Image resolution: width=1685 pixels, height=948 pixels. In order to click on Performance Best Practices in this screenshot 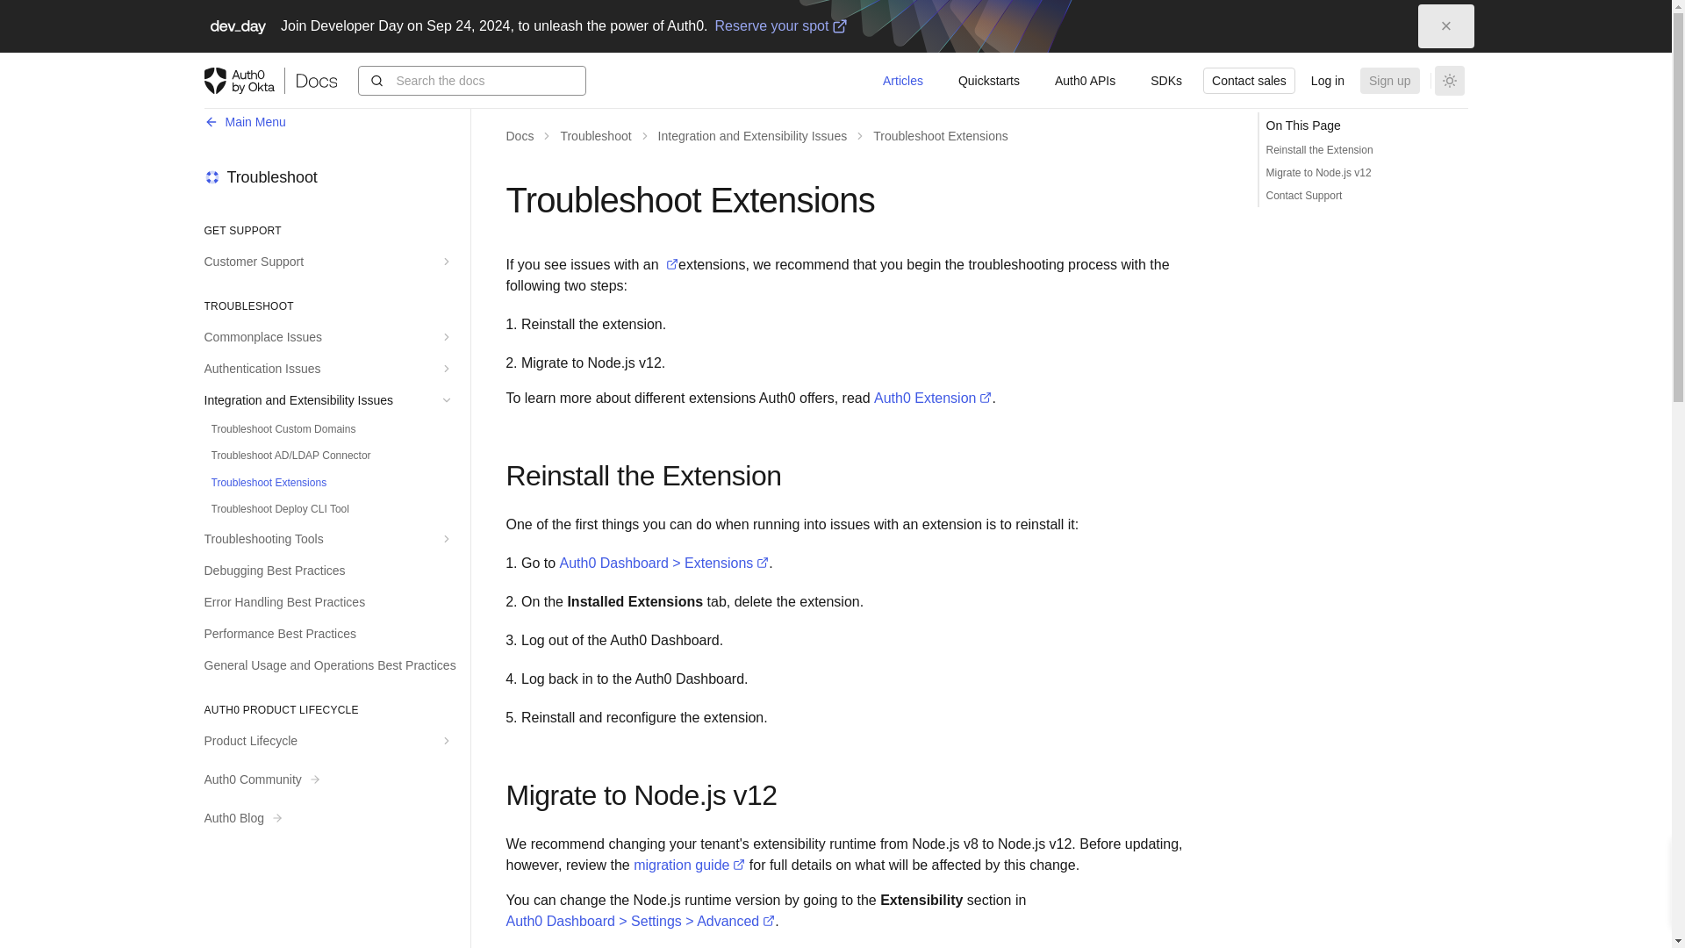, I will do `click(335, 634)`.